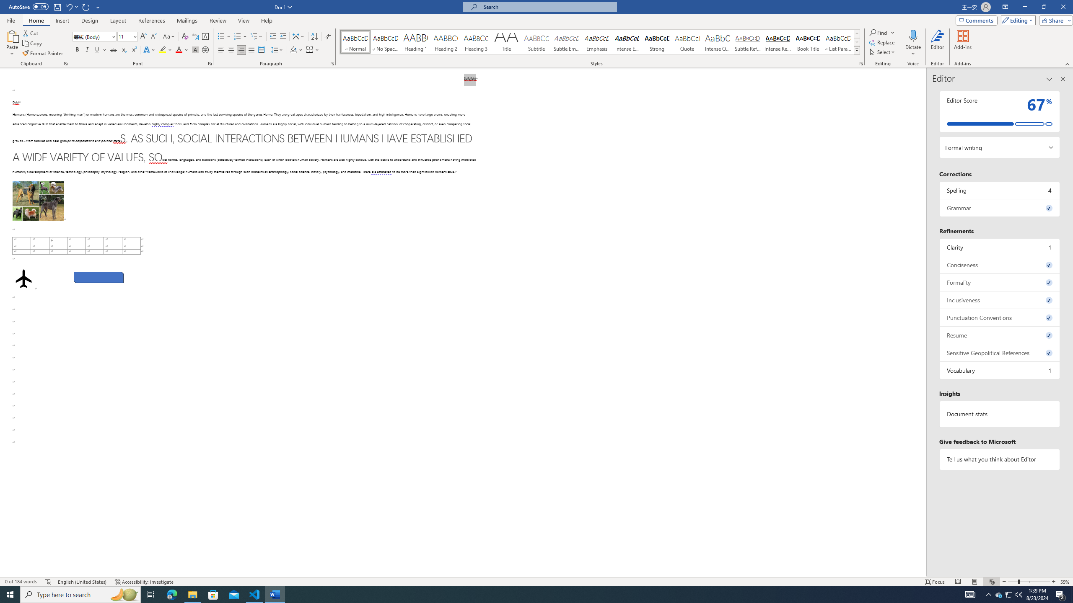  Describe the element at coordinates (38, 201) in the screenshot. I see `Morphological variation in six dogs` at that location.